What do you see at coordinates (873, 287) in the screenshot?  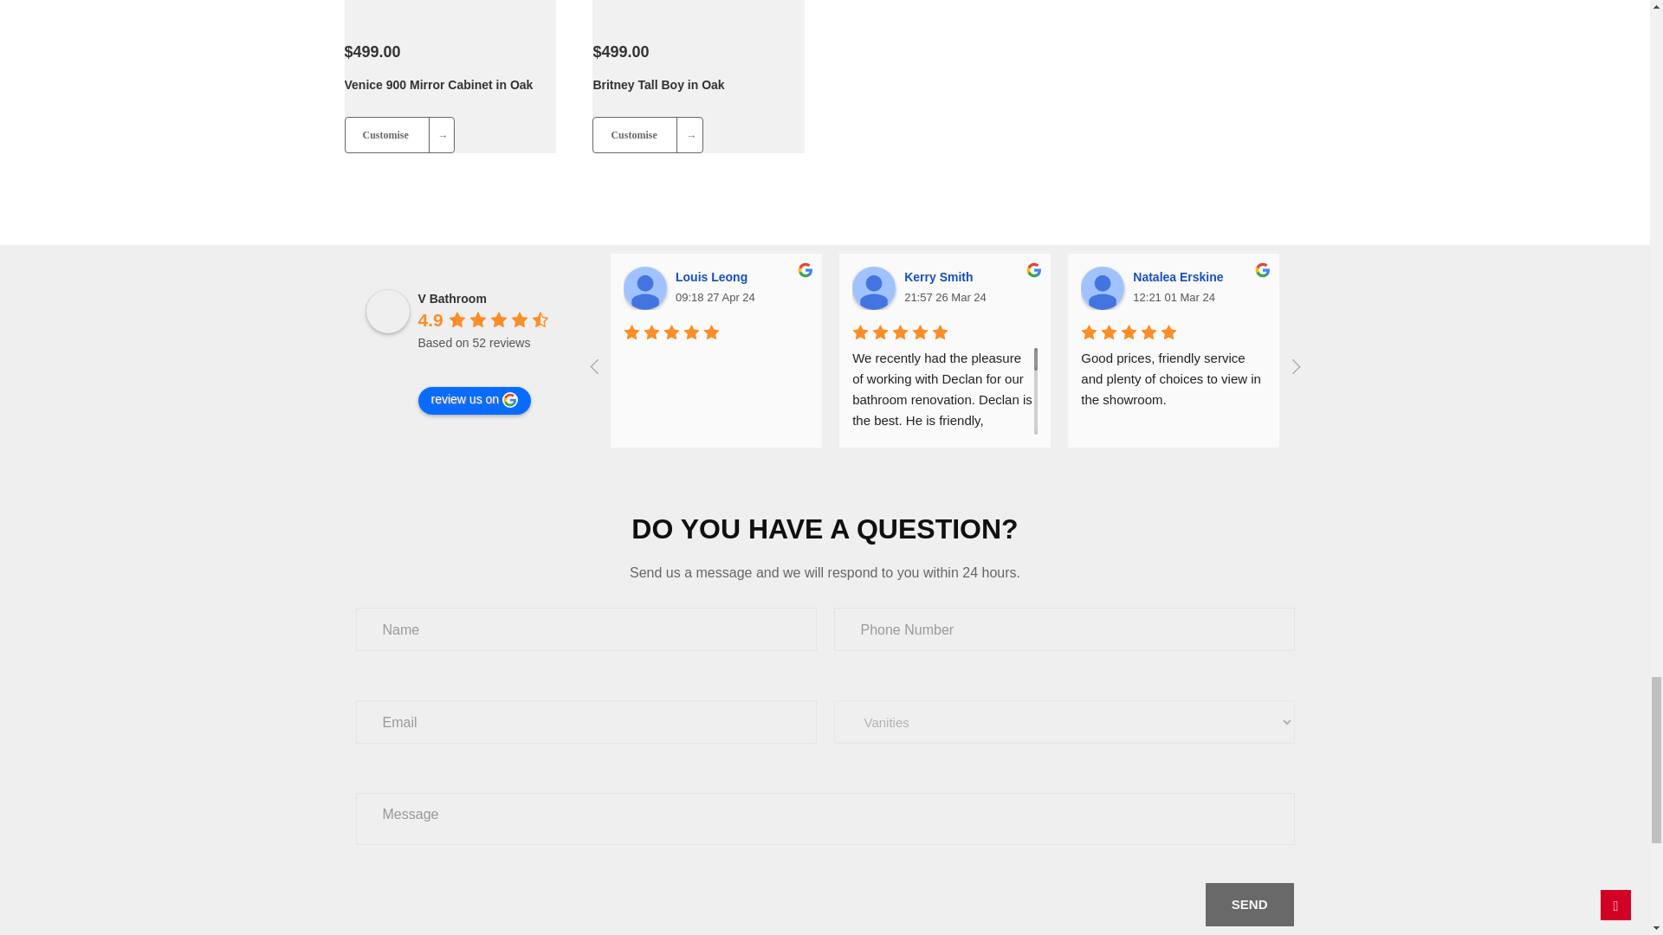 I see `Kerry Smith` at bounding box center [873, 287].